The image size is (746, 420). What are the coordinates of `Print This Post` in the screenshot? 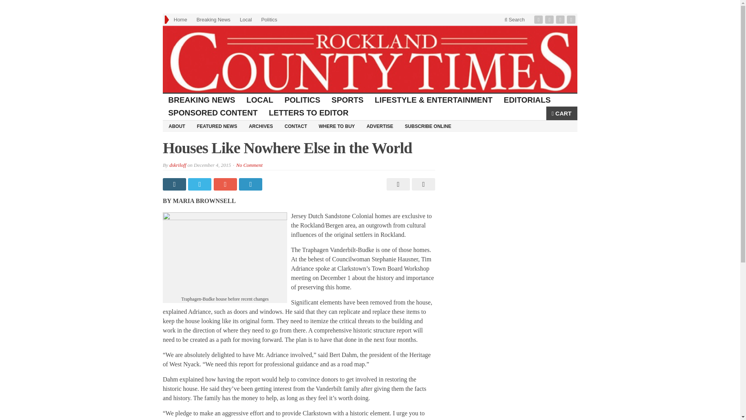 It's located at (397, 184).